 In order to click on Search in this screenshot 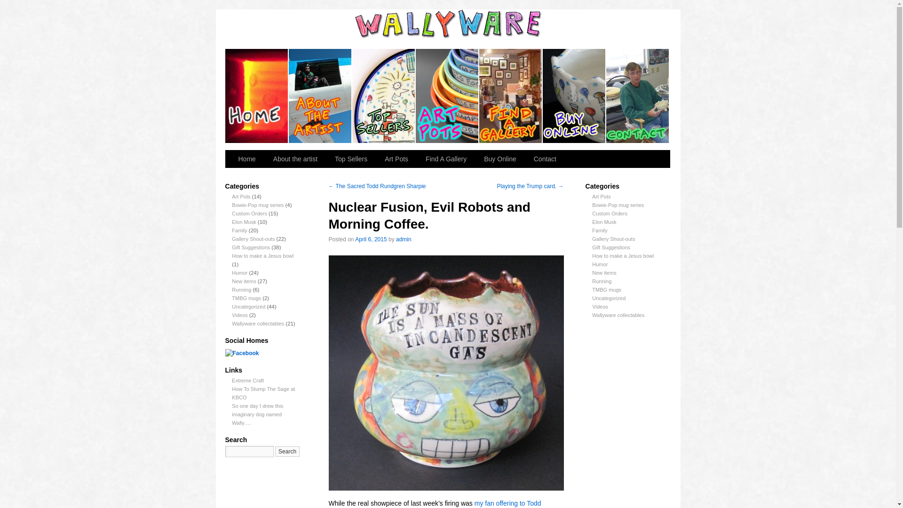, I will do `click(287, 452)`.